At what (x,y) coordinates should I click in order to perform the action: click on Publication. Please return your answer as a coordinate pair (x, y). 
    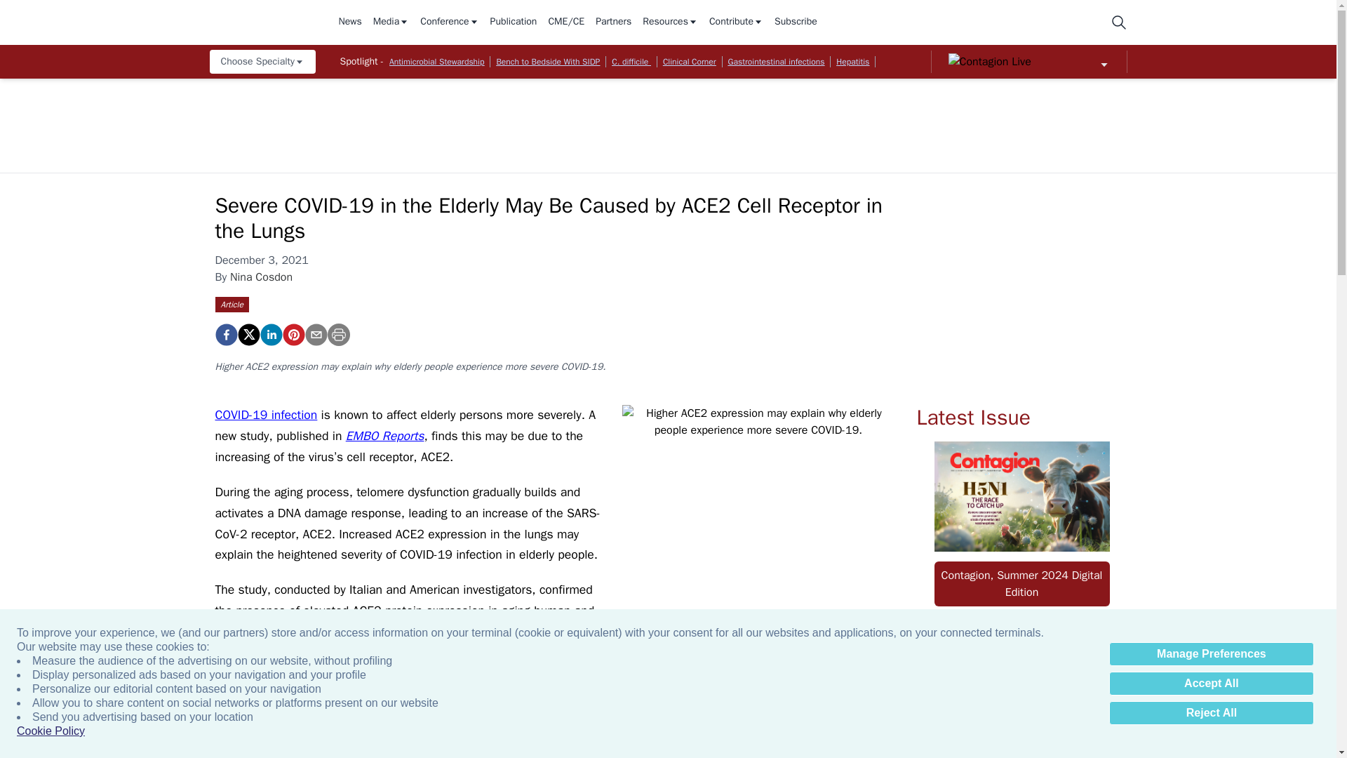
    Looking at the image, I should click on (514, 22).